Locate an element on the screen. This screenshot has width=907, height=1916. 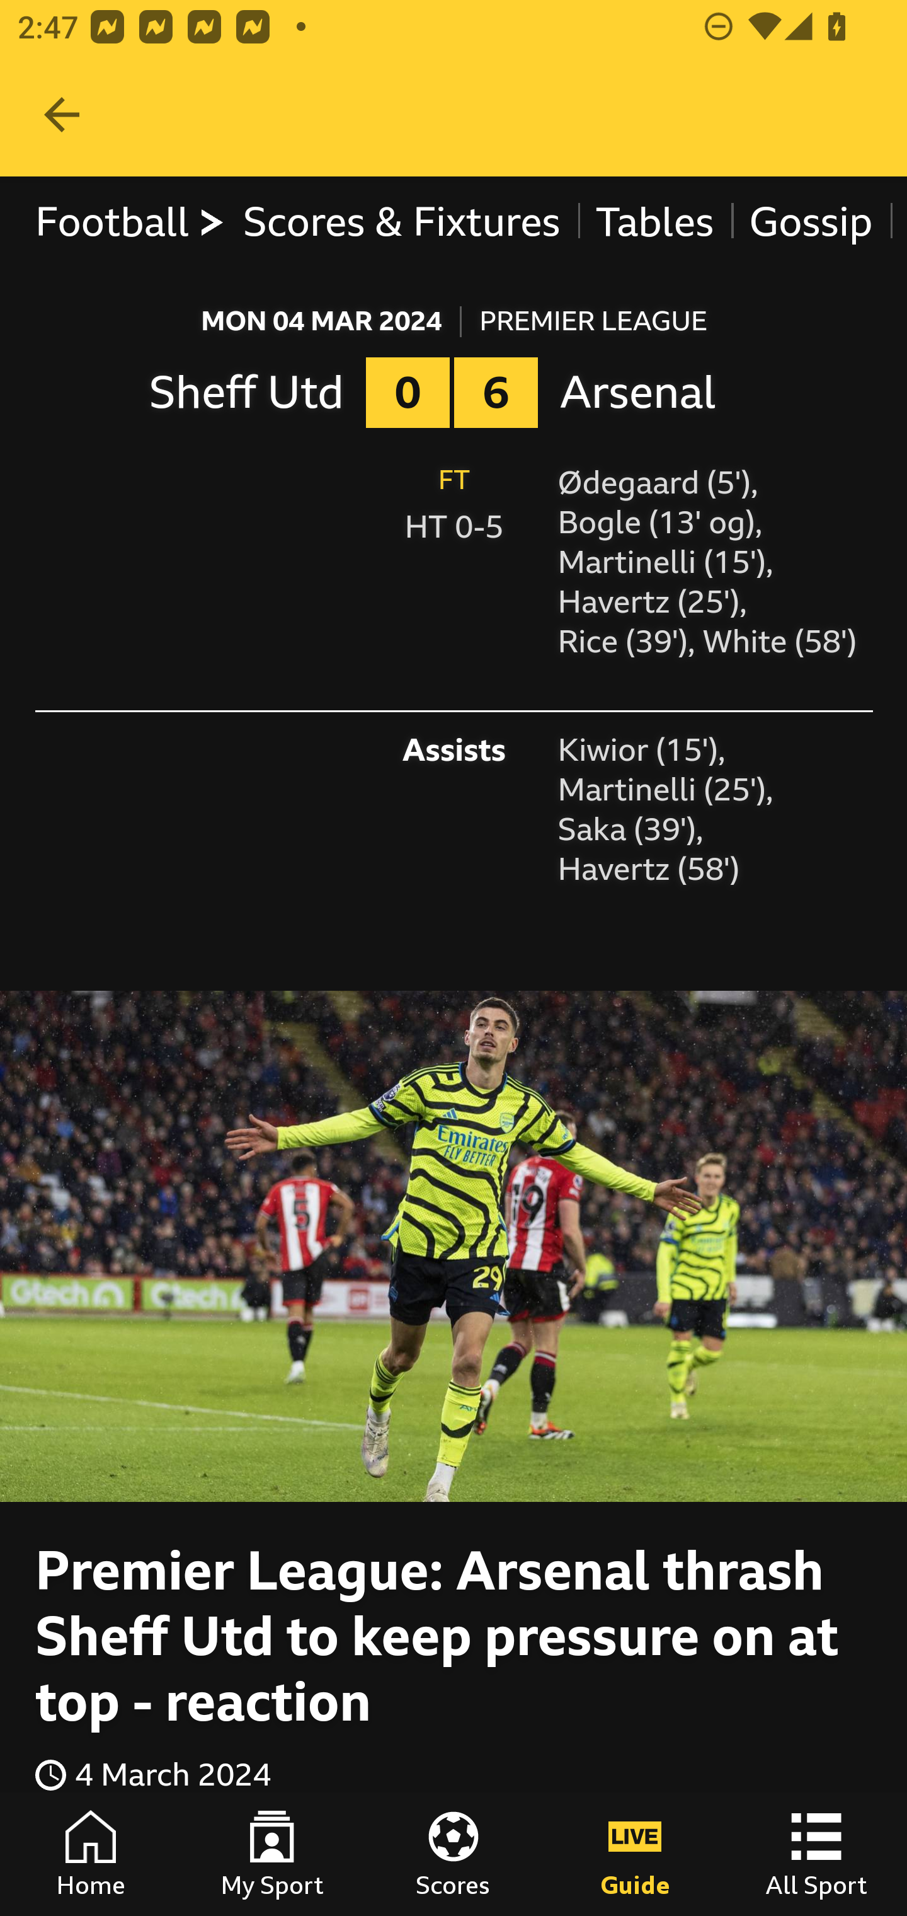
Gossip is located at coordinates (810, 222).